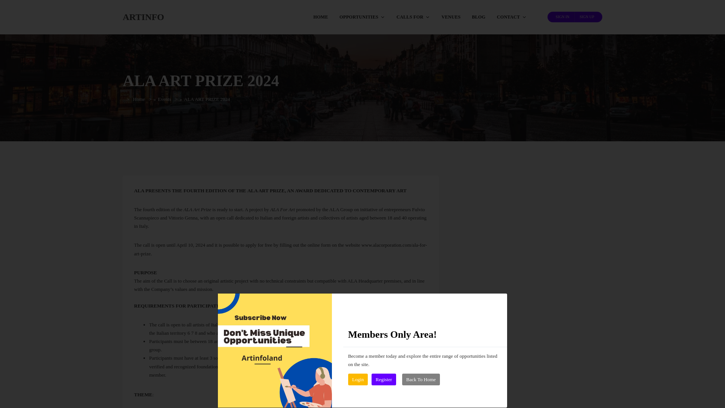  What do you see at coordinates (320, 17) in the screenshot?
I see `HOME` at bounding box center [320, 17].